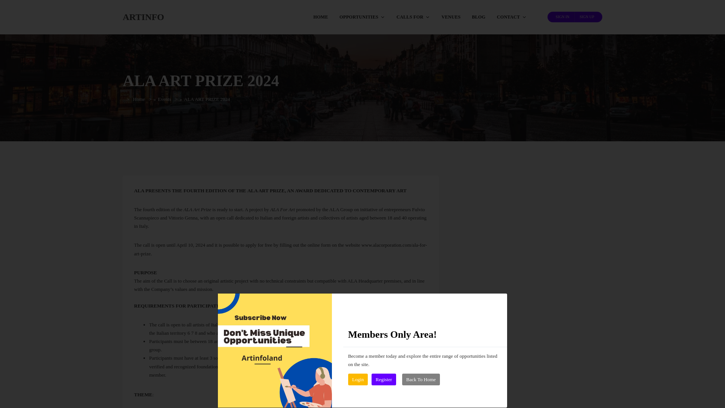  What do you see at coordinates (320, 17) in the screenshot?
I see `HOME` at bounding box center [320, 17].